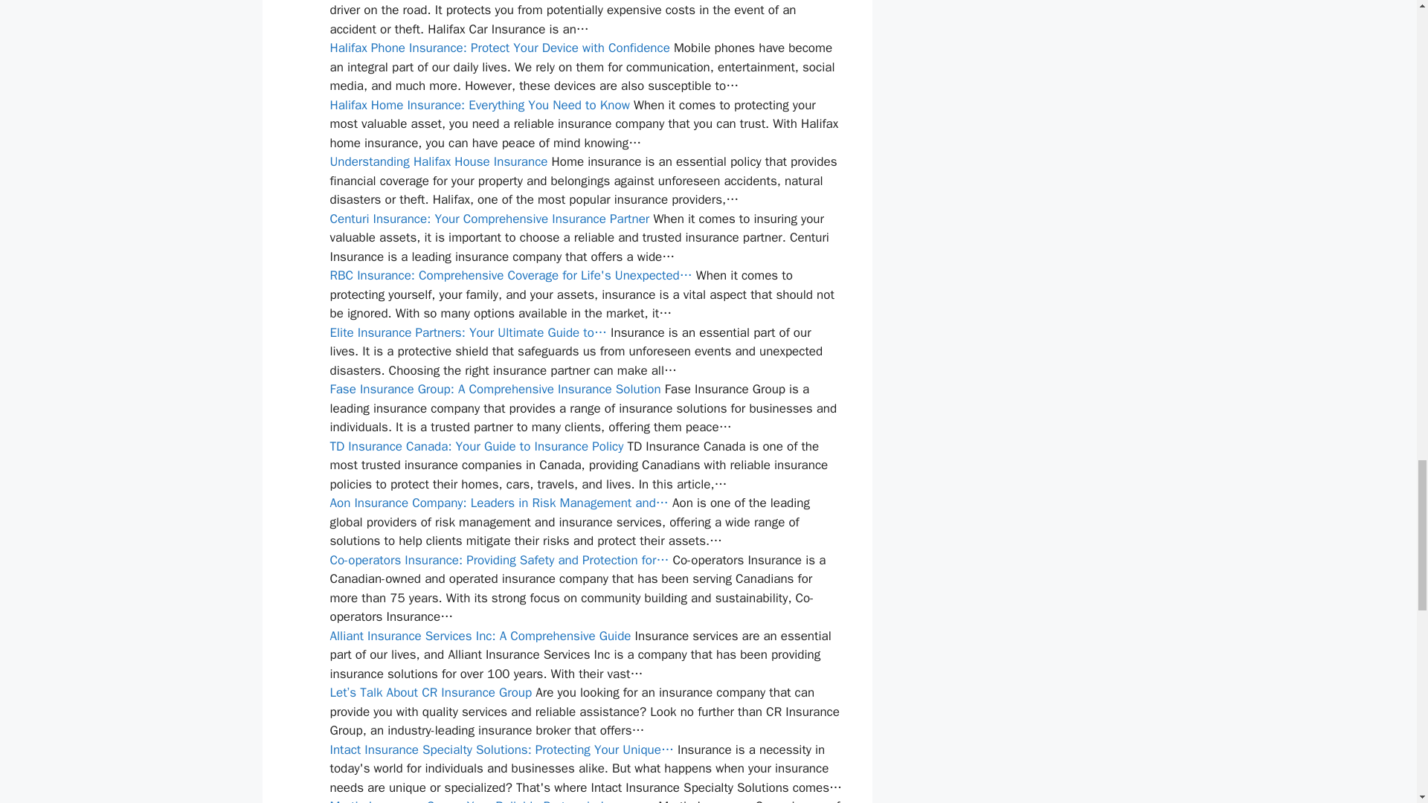  Describe the element at coordinates (489, 219) in the screenshot. I see `Centuri Insurance: Your Comprehensive Insurance Partner` at that location.